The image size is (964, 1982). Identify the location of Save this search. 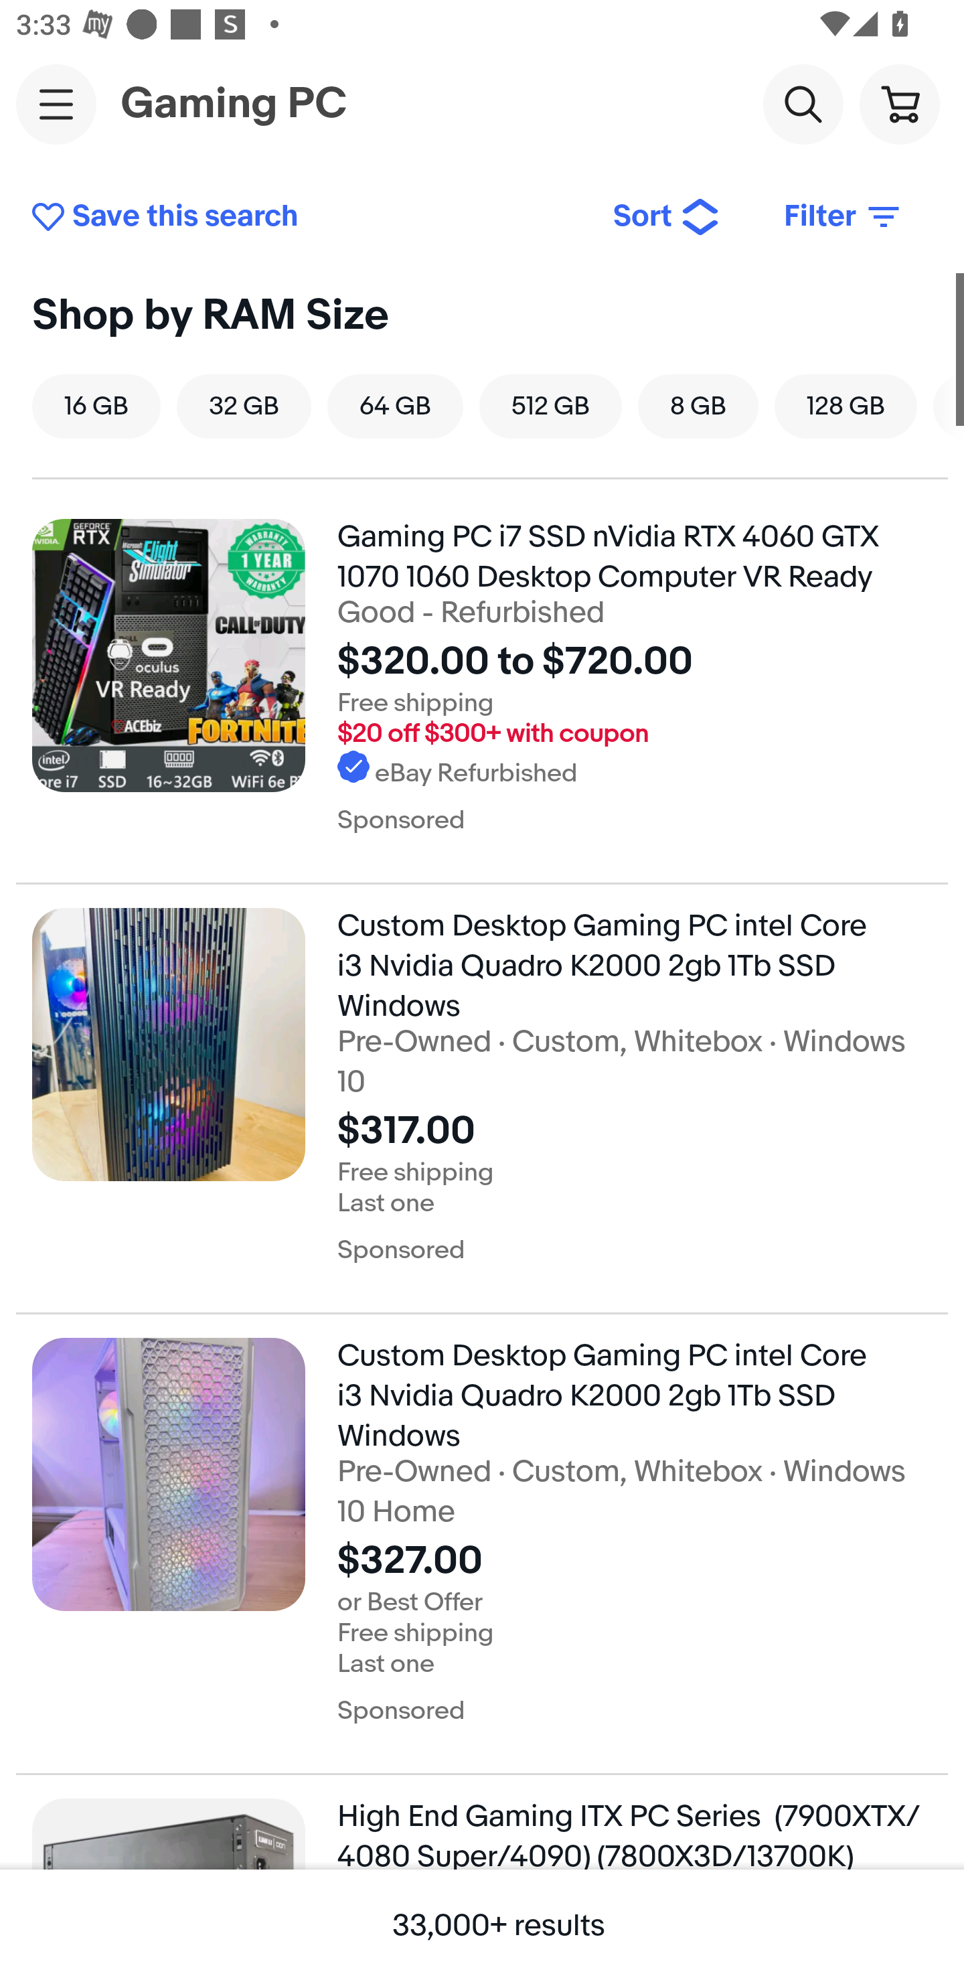
(305, 217).